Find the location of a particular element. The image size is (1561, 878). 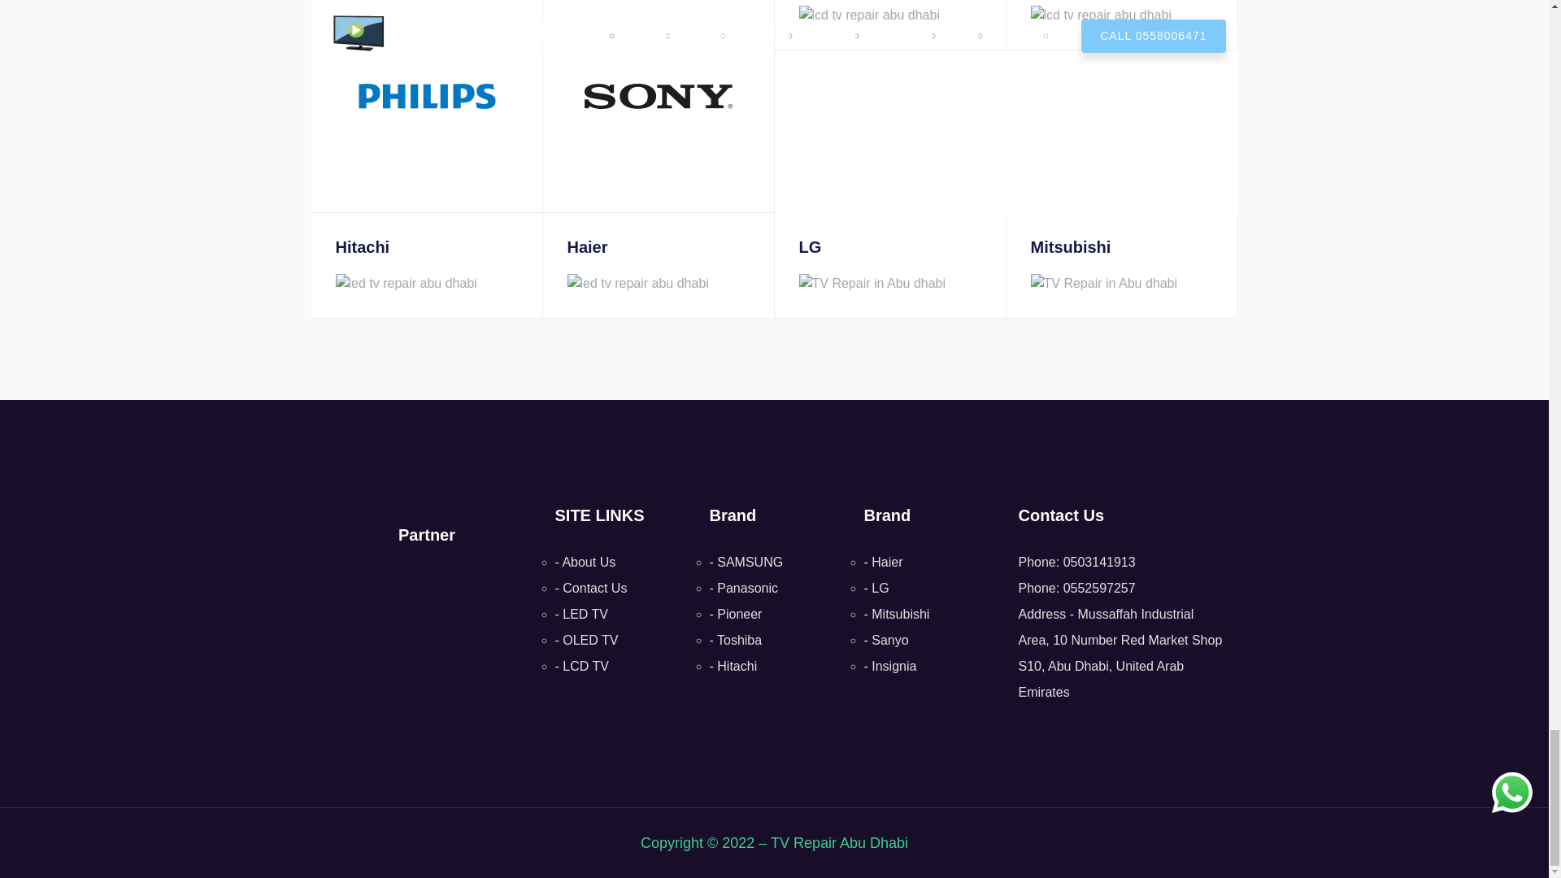

- Mitsubishi is located at coordinates (896, 614).